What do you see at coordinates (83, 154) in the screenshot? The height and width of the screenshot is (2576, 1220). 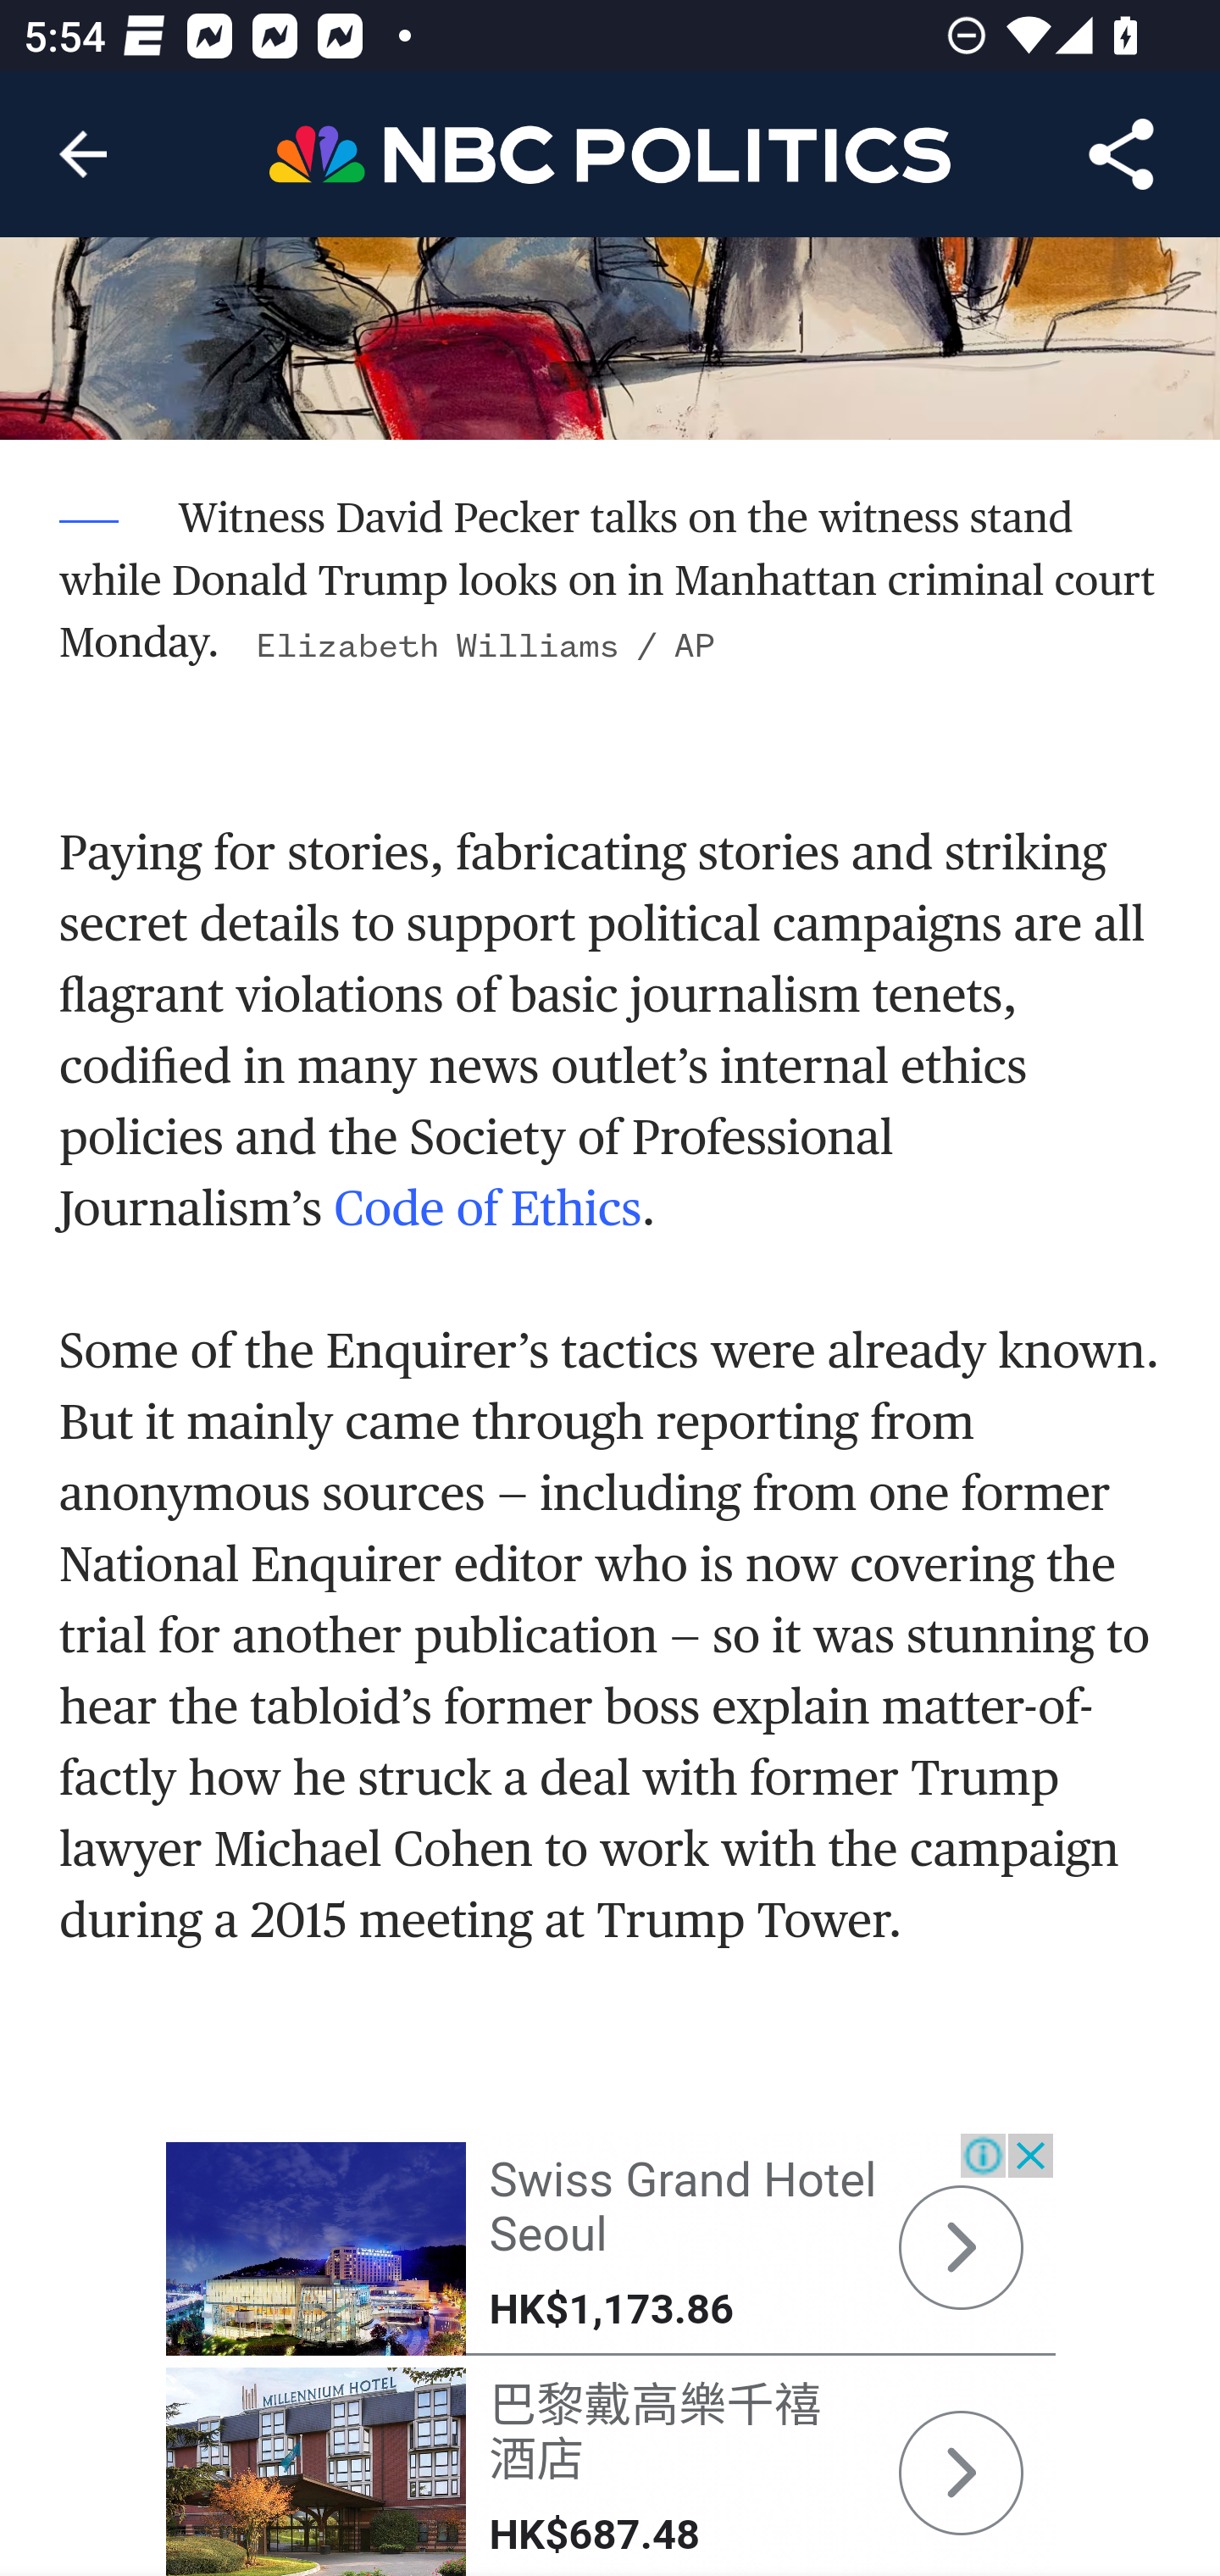 I see `Navigate up` at bounding box center [83, 154].